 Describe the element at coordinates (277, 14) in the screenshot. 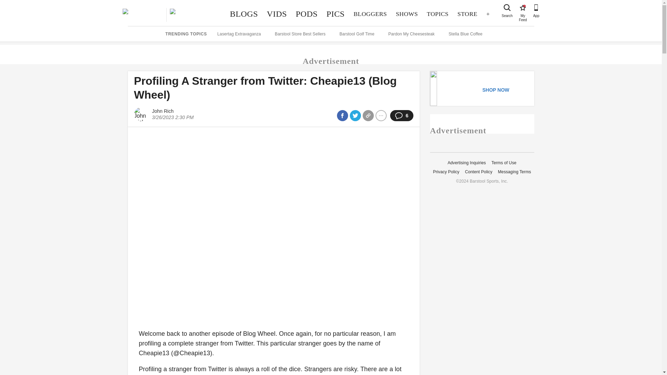

I see `BLOGGERS` at that location.